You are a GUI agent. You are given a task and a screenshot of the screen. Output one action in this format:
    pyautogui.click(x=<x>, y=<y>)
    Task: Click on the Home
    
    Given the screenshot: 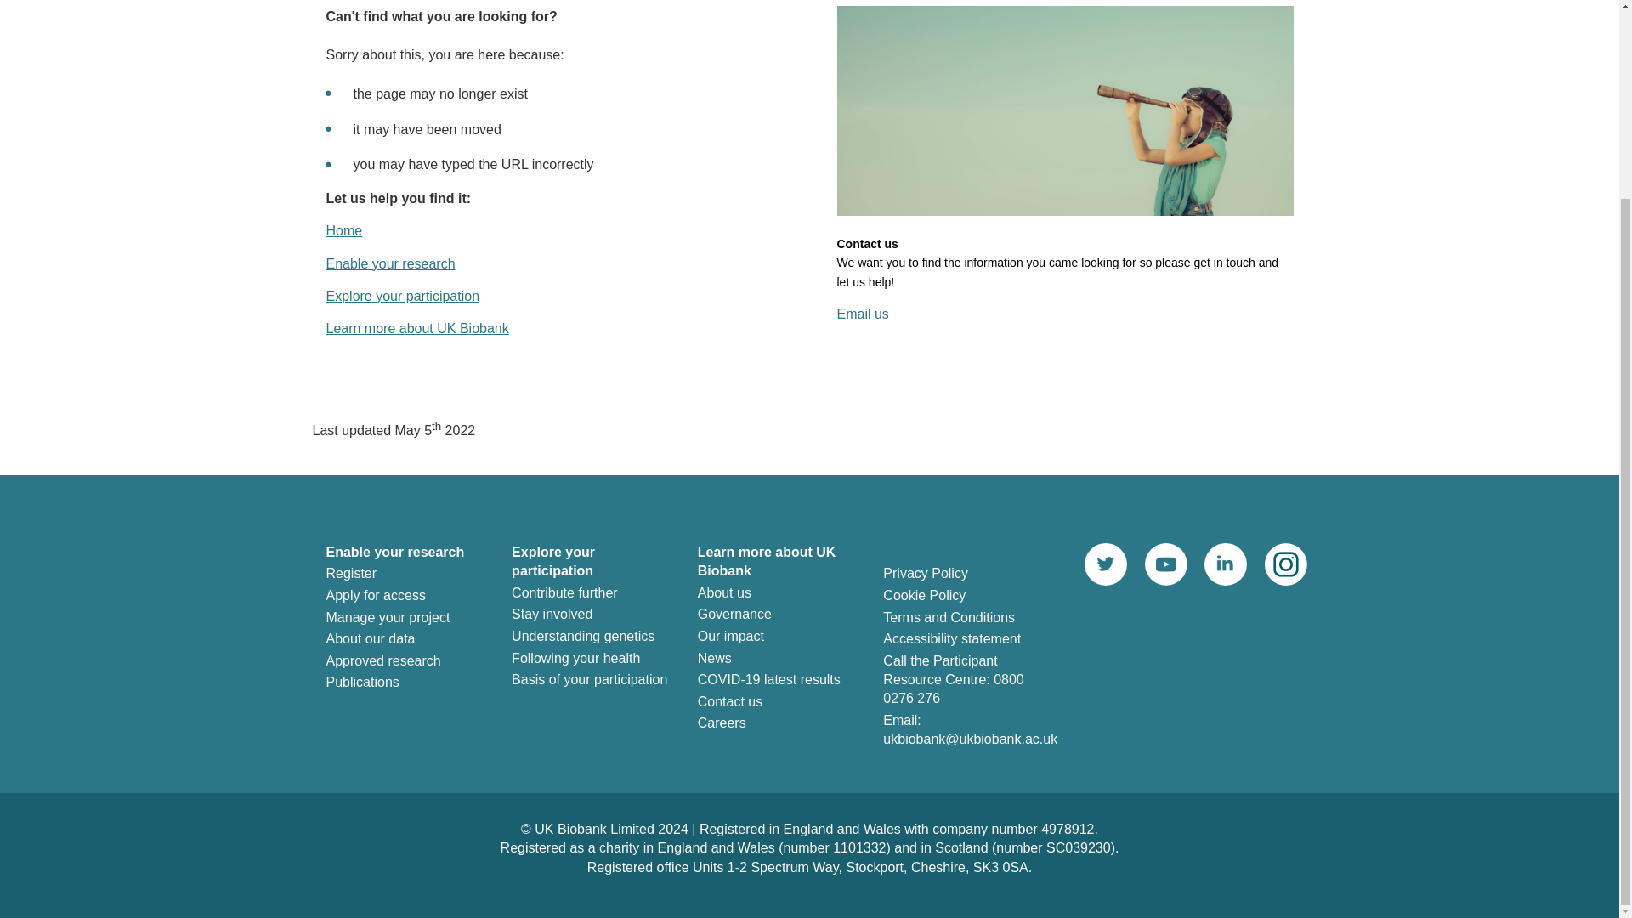 What is the action you would take?
    pyautogui.click(x=344, y=230)
    